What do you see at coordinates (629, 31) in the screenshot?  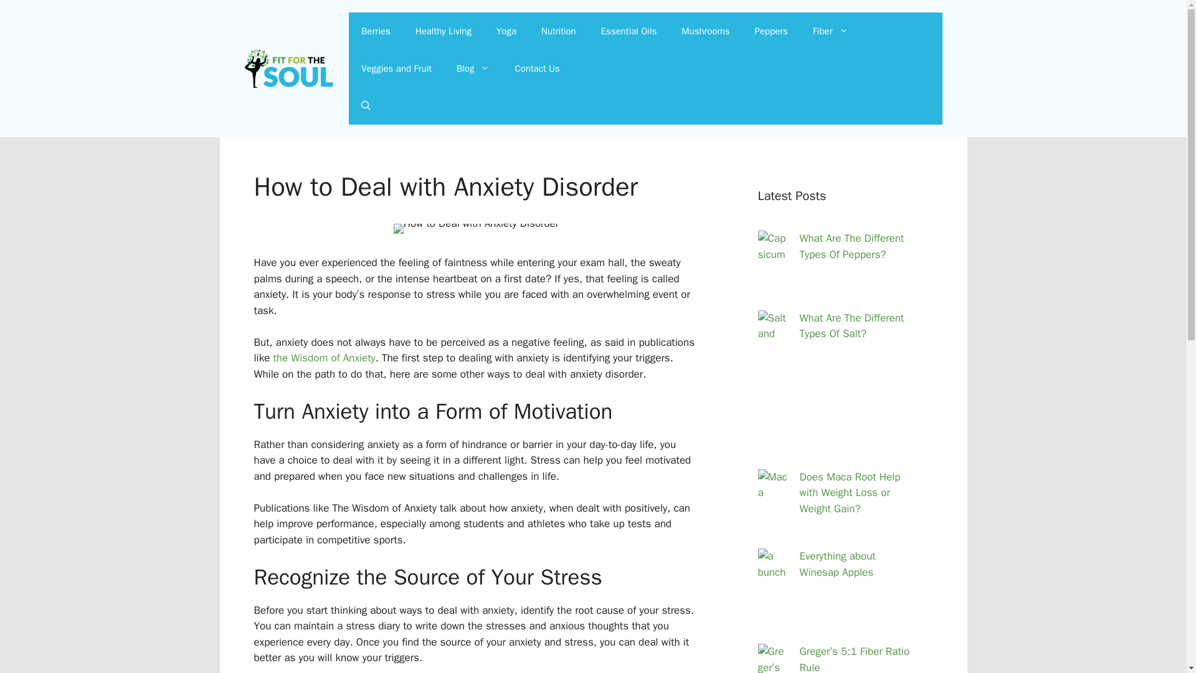 I see `Essential Oils` at bounding box center [629, 31].